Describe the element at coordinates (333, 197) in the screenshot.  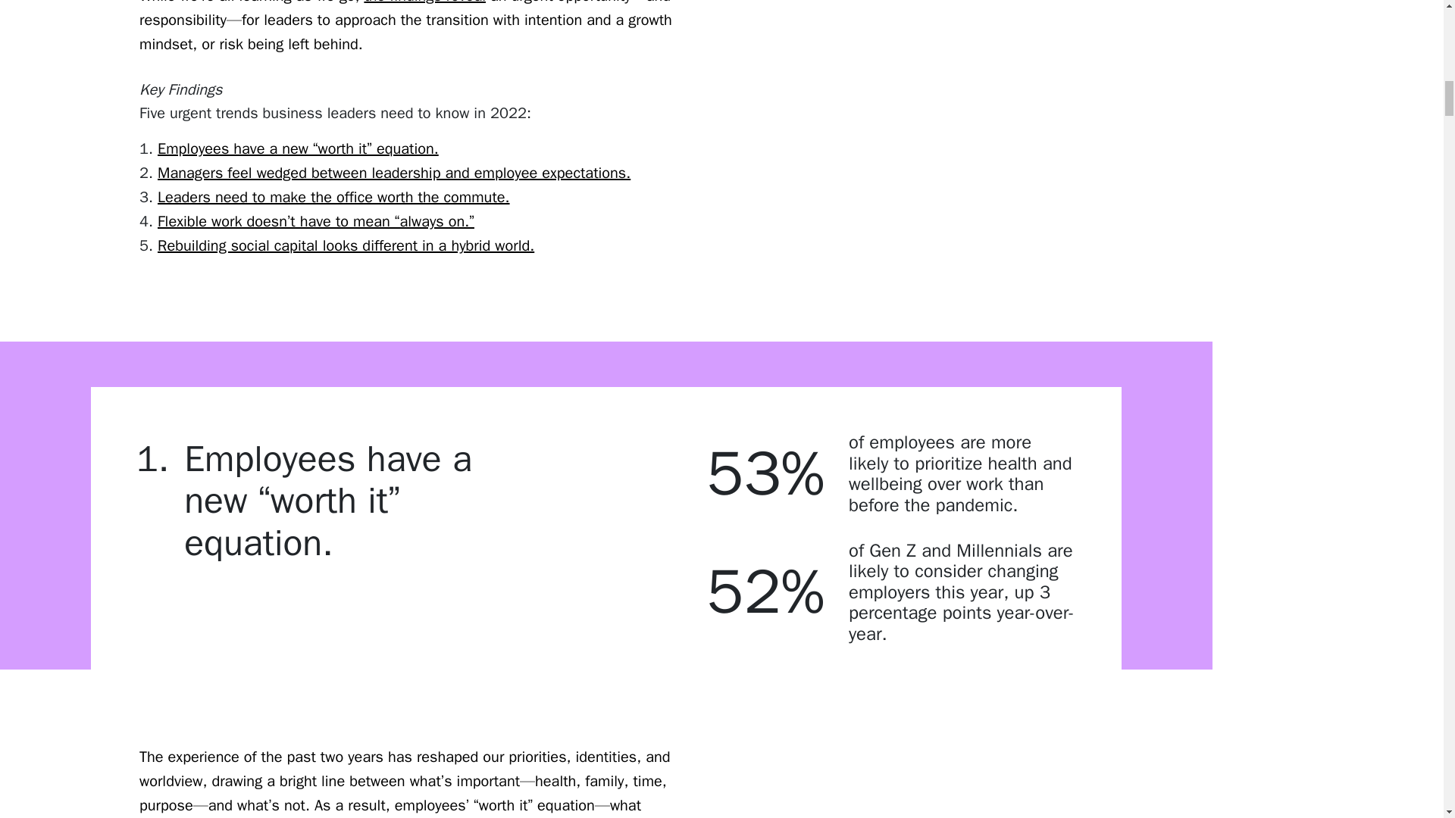
I see `Leaders need to make the office worth the commute.` at that location.